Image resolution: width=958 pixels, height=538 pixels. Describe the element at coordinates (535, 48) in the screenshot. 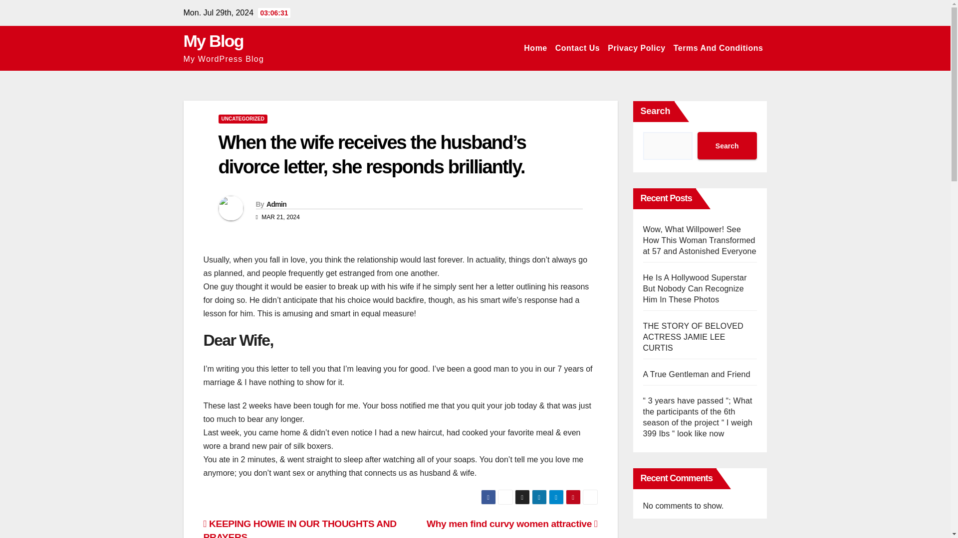

I see `Home` at that location.